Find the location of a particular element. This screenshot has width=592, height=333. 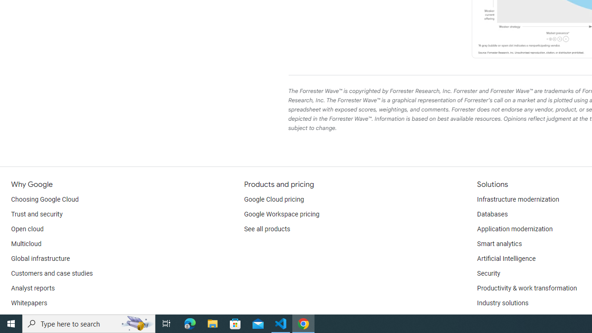

See all products is located at coordinates (267, 229).